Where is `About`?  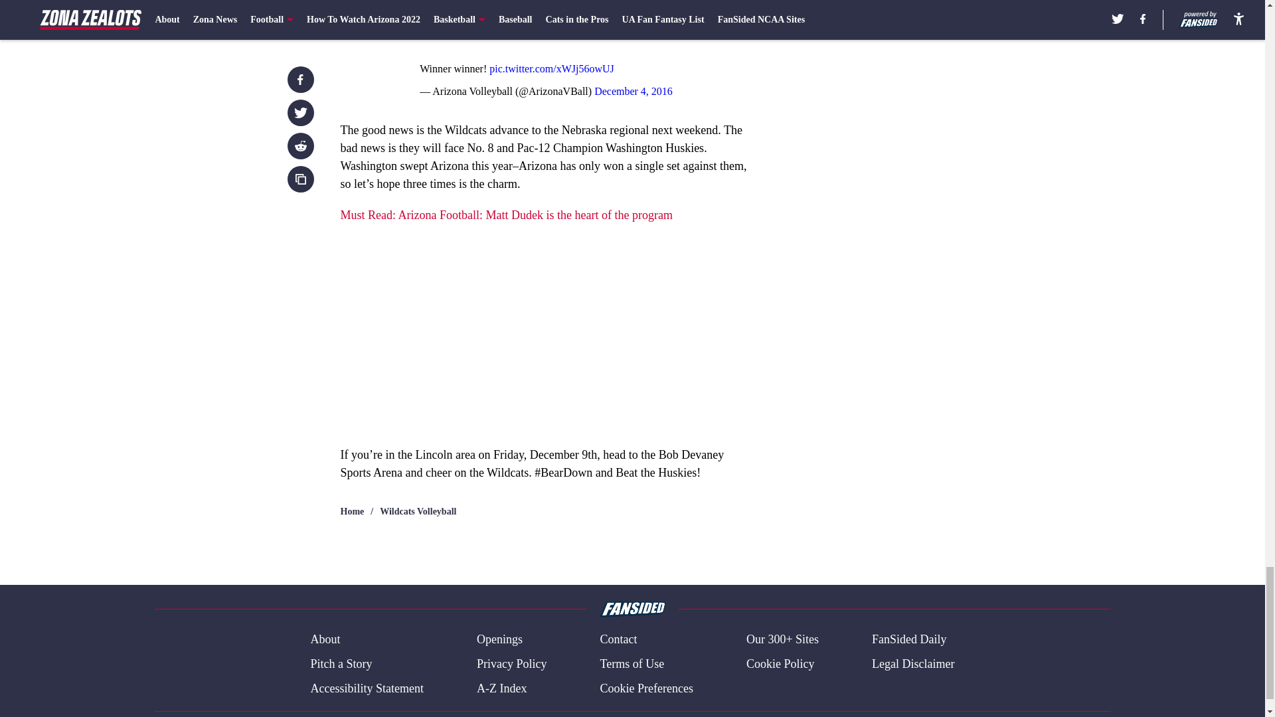 About is located at coordinates (325, 640).